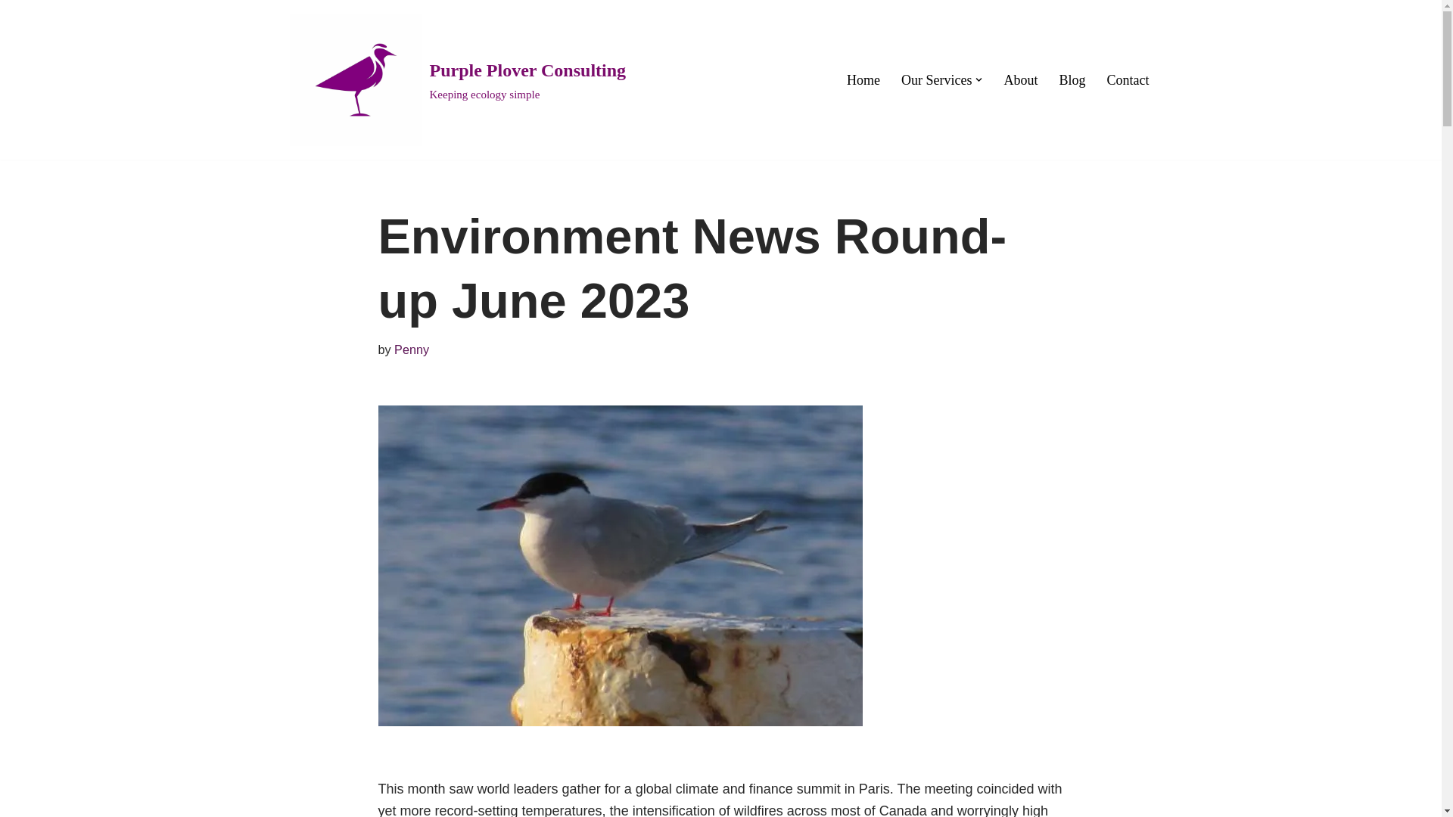  I want to click on Skip to content, so click(11, 32).